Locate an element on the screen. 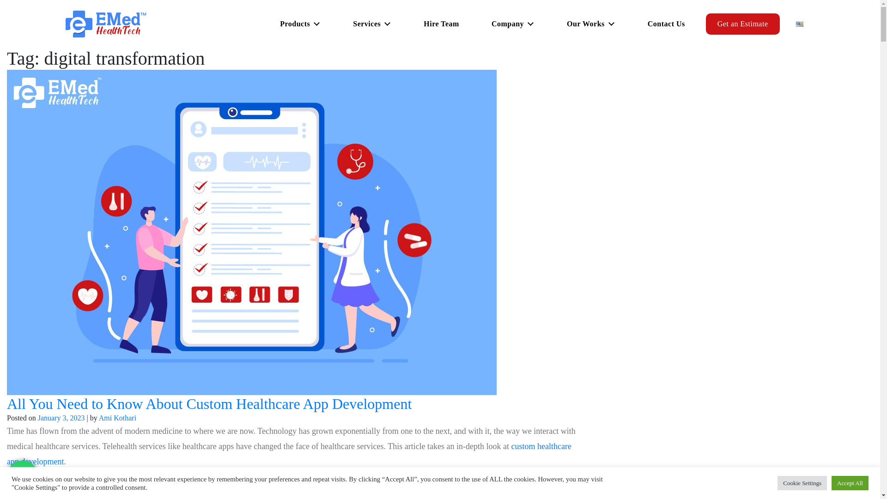 The height and width of the screenshot is (499, 887). Get an Estimate is located at coordinates (743, 24).